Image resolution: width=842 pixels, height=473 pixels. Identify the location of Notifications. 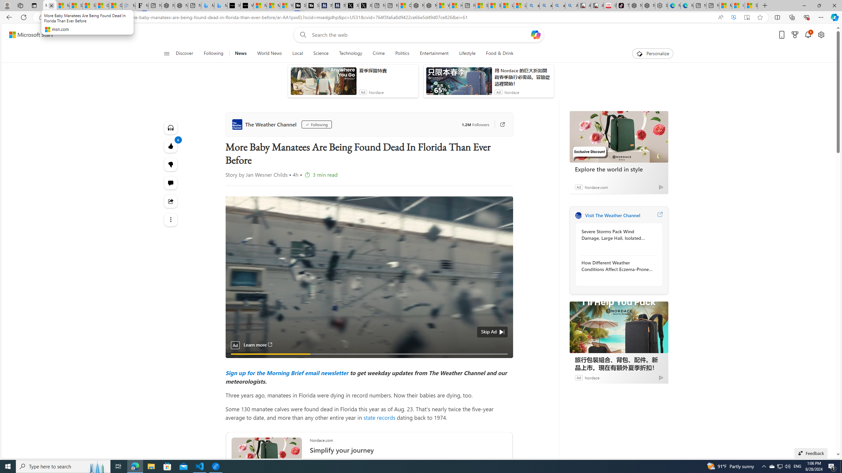
(808, 35).